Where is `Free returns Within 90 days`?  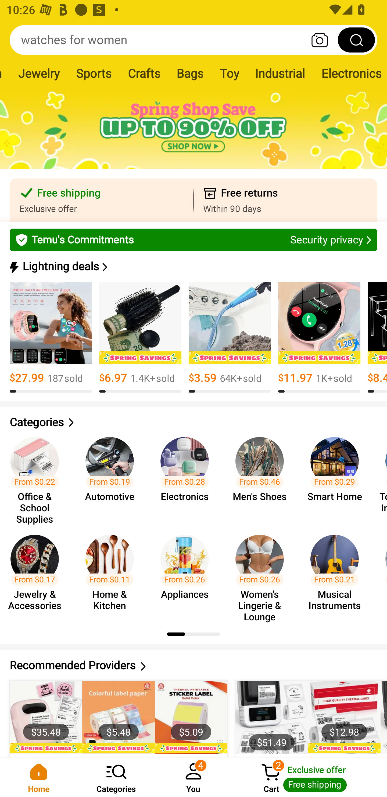
Free returns Within 90 days is located at coordinates (285, 200).